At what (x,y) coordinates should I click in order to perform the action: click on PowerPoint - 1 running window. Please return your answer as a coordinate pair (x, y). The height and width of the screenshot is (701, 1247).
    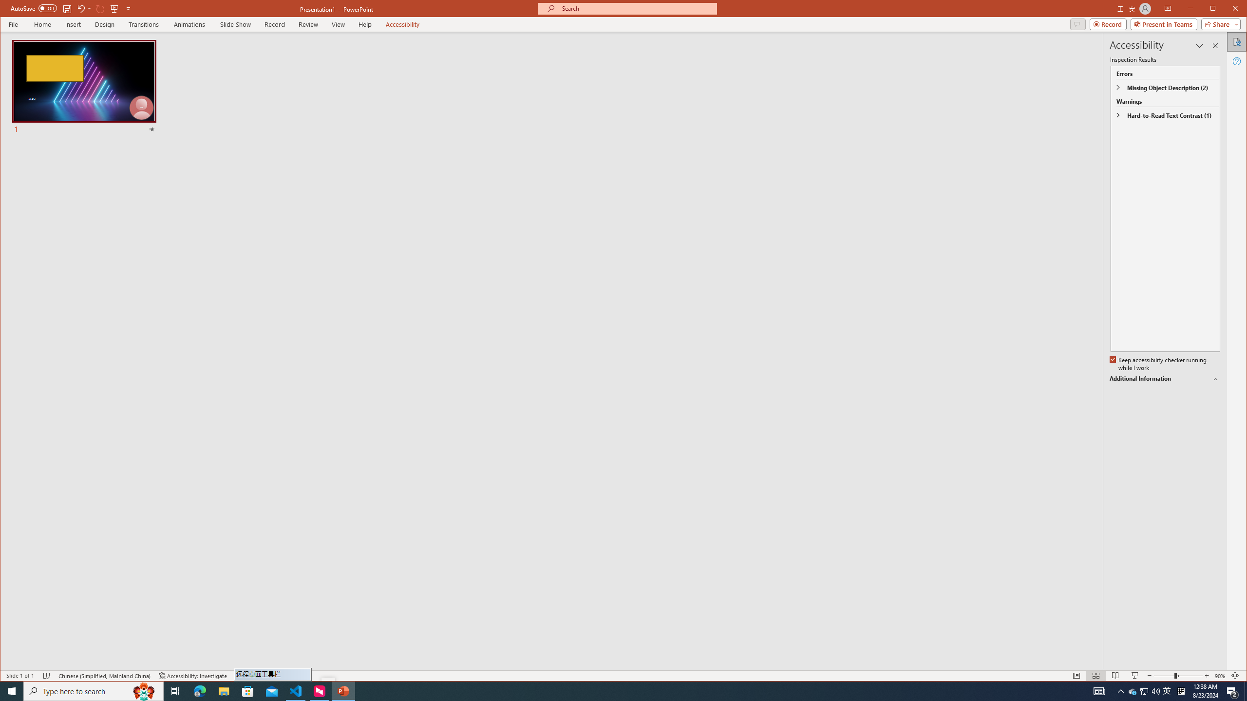
    Looking at the image, I should click on (72, 9).